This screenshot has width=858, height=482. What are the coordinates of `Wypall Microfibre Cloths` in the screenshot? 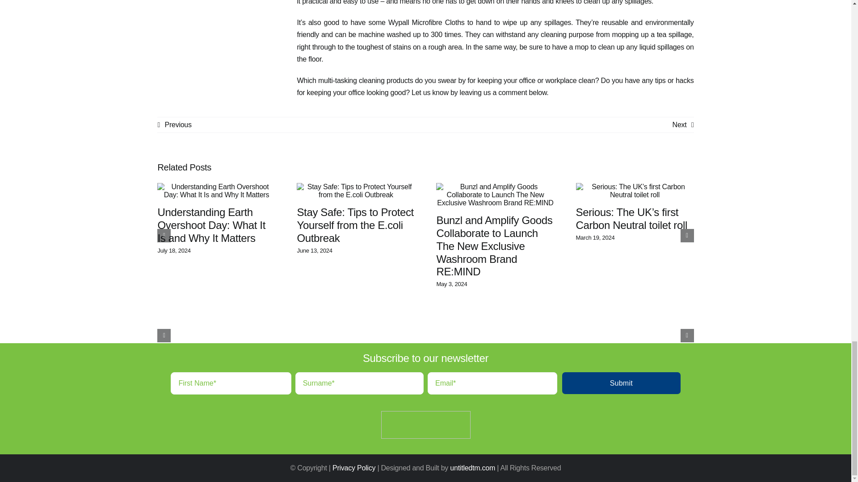 It's located at (426, 22).